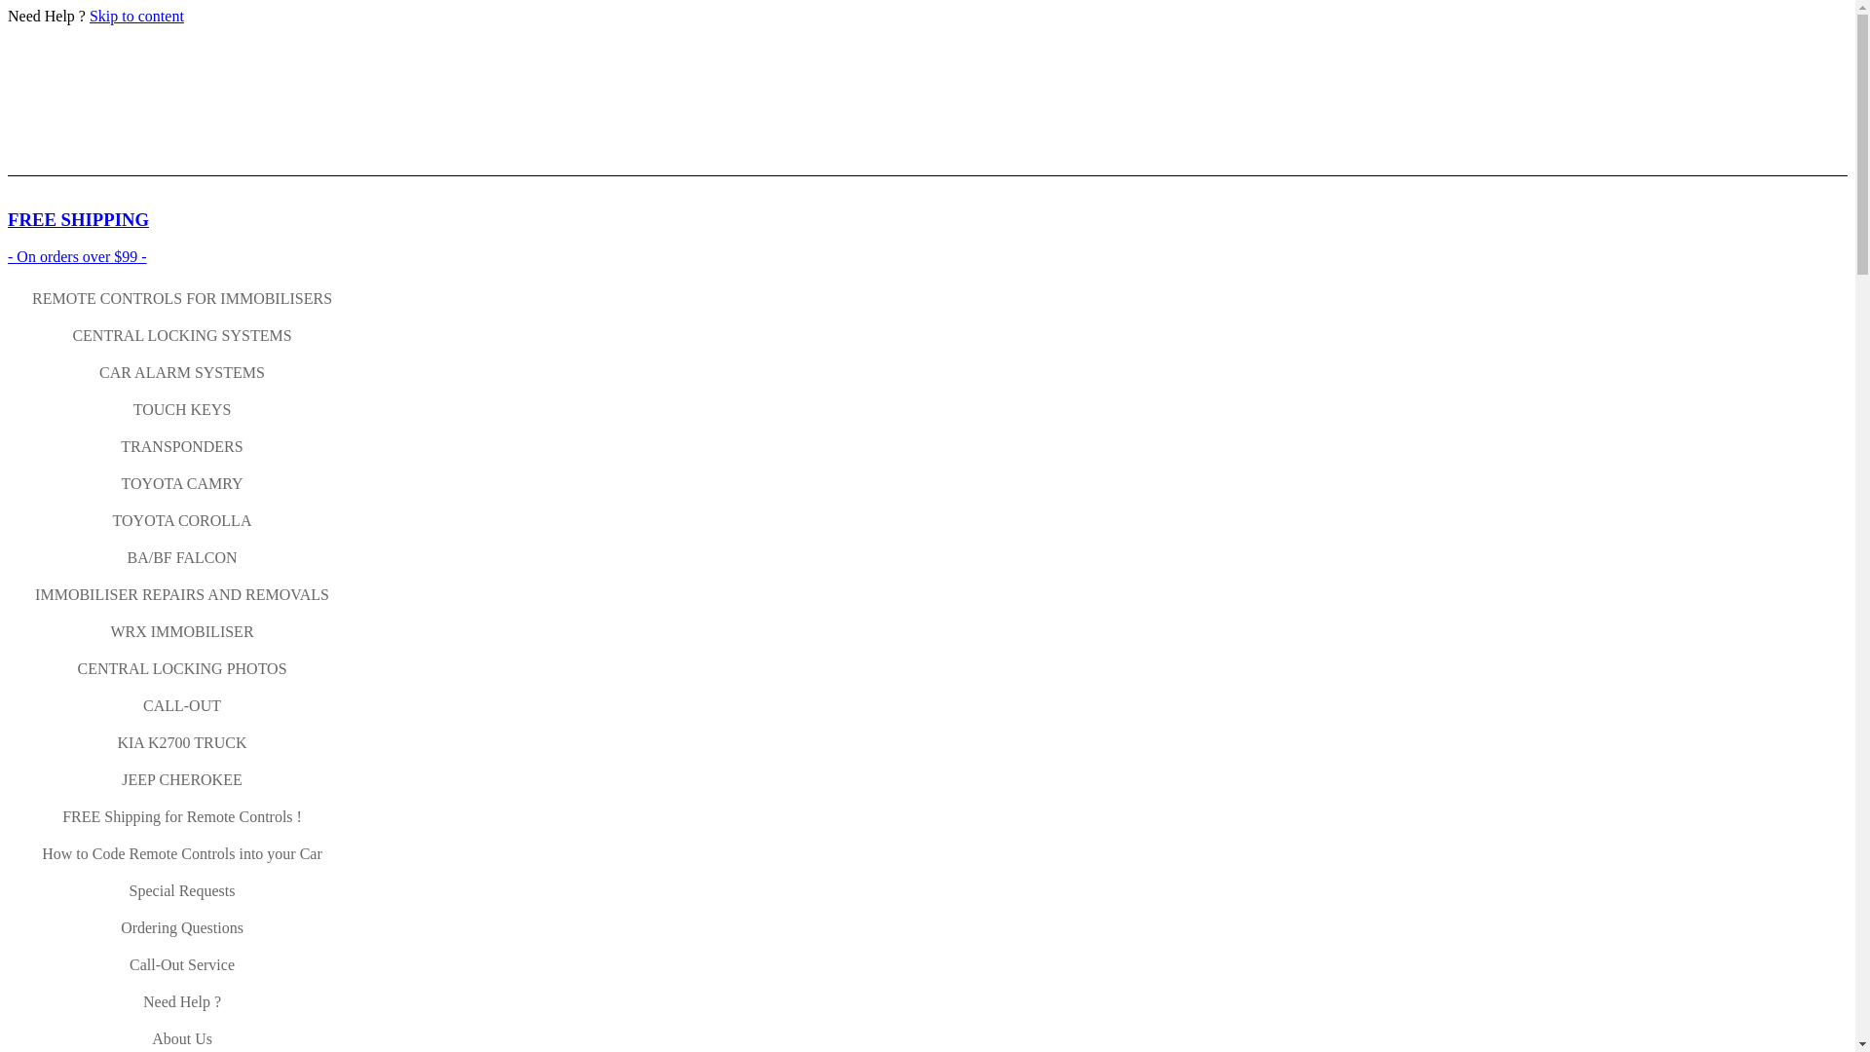 The width and height of the screenshot is (1870, 1052). What do you see at coordinates (182, 854) in the screenshot?
I see `How to Code Remote Controls into your Car` at bounding box center [182, 854].